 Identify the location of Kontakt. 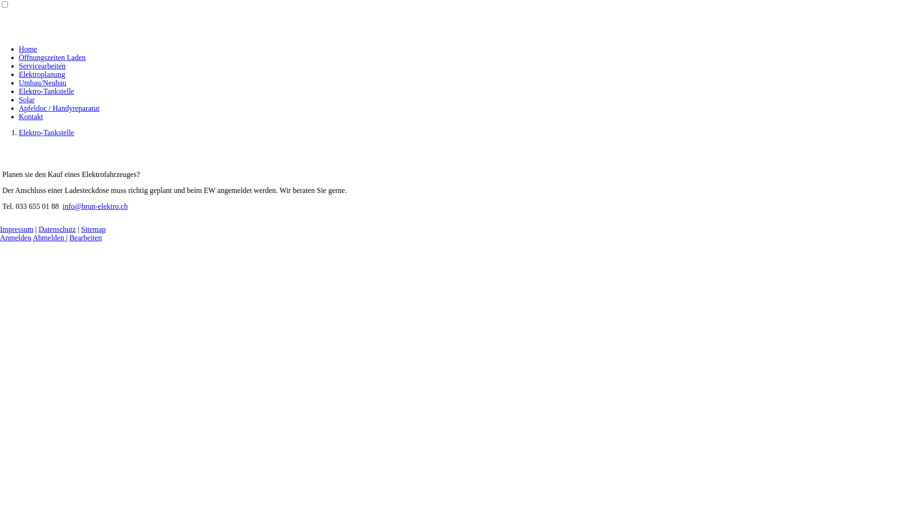
(31, 116).